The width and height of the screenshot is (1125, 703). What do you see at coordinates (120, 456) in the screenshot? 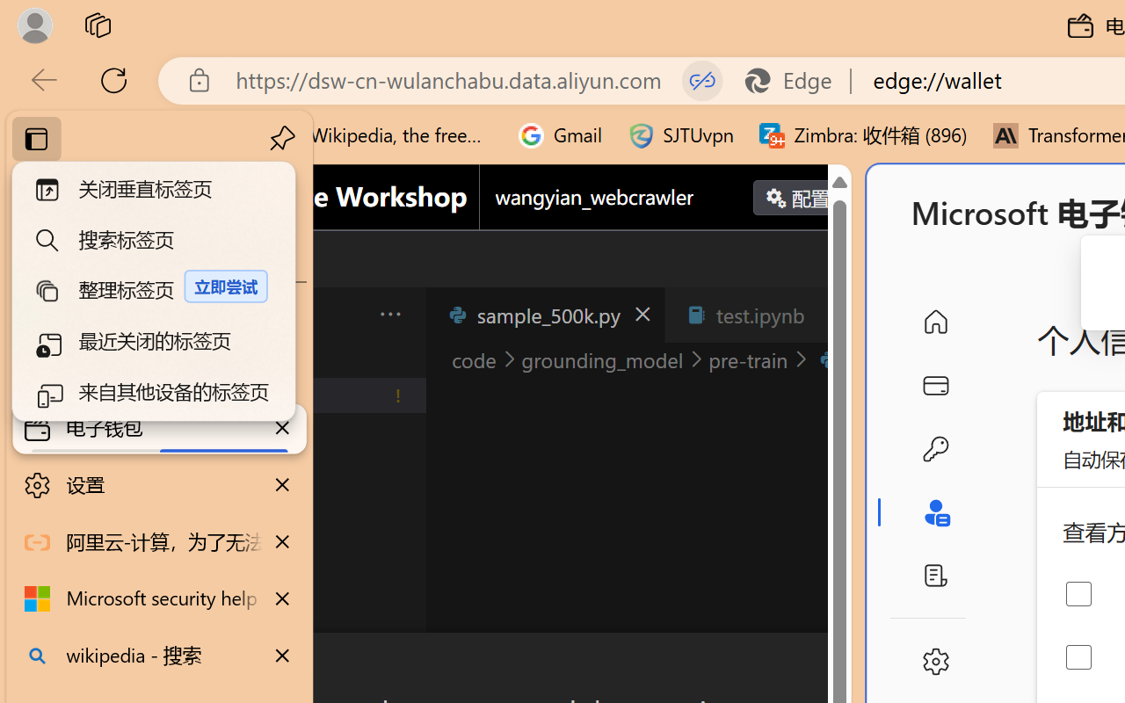
I see `Search (Ctrl+Shift+F)` at bounding box center [120, 456].